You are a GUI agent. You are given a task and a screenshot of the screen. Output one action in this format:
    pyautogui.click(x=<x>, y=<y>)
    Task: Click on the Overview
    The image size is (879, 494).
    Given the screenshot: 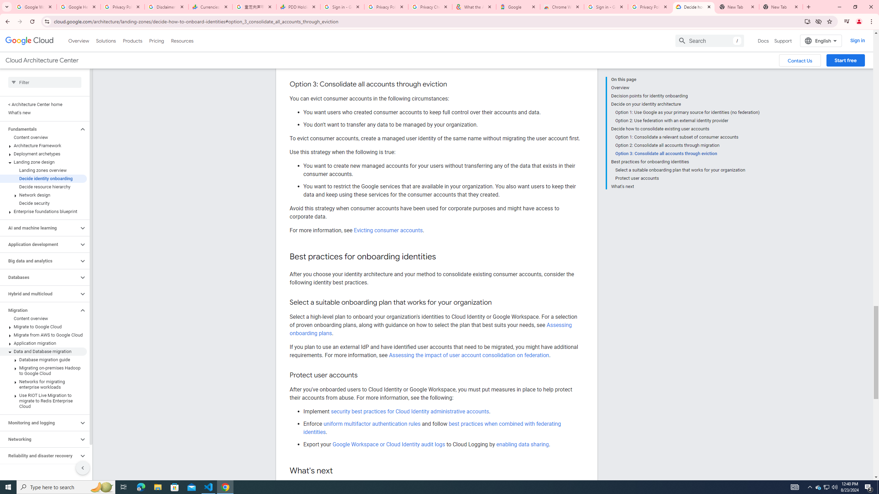 What is the action you would take?
    pyautogui.click(x=685, y=87)
    